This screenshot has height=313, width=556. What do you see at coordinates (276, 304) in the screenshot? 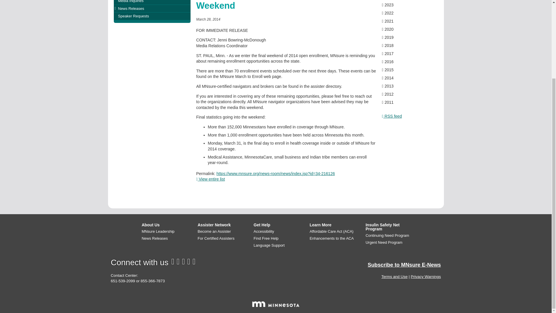
I see `Proudly serving the State of Minnesota` at bounding box center [276, 304].